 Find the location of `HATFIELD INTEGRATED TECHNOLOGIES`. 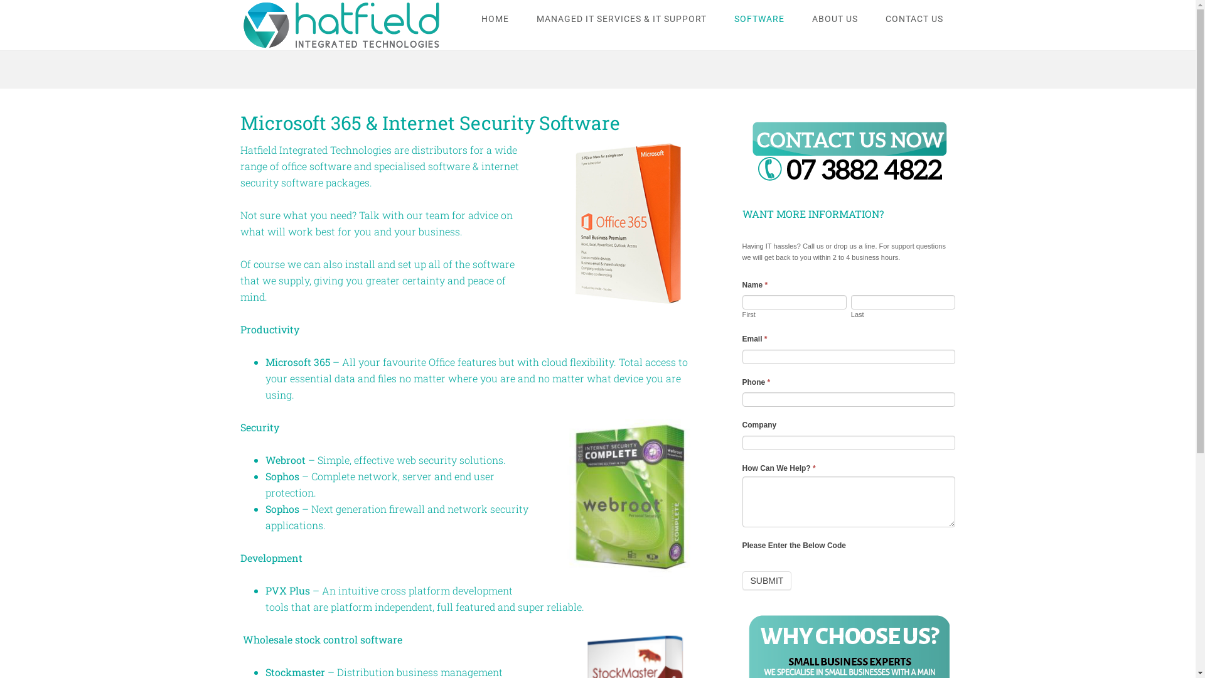

HATFIELD INTEGRATED TECHNOLOGIES is located at coordinates (340, 25).